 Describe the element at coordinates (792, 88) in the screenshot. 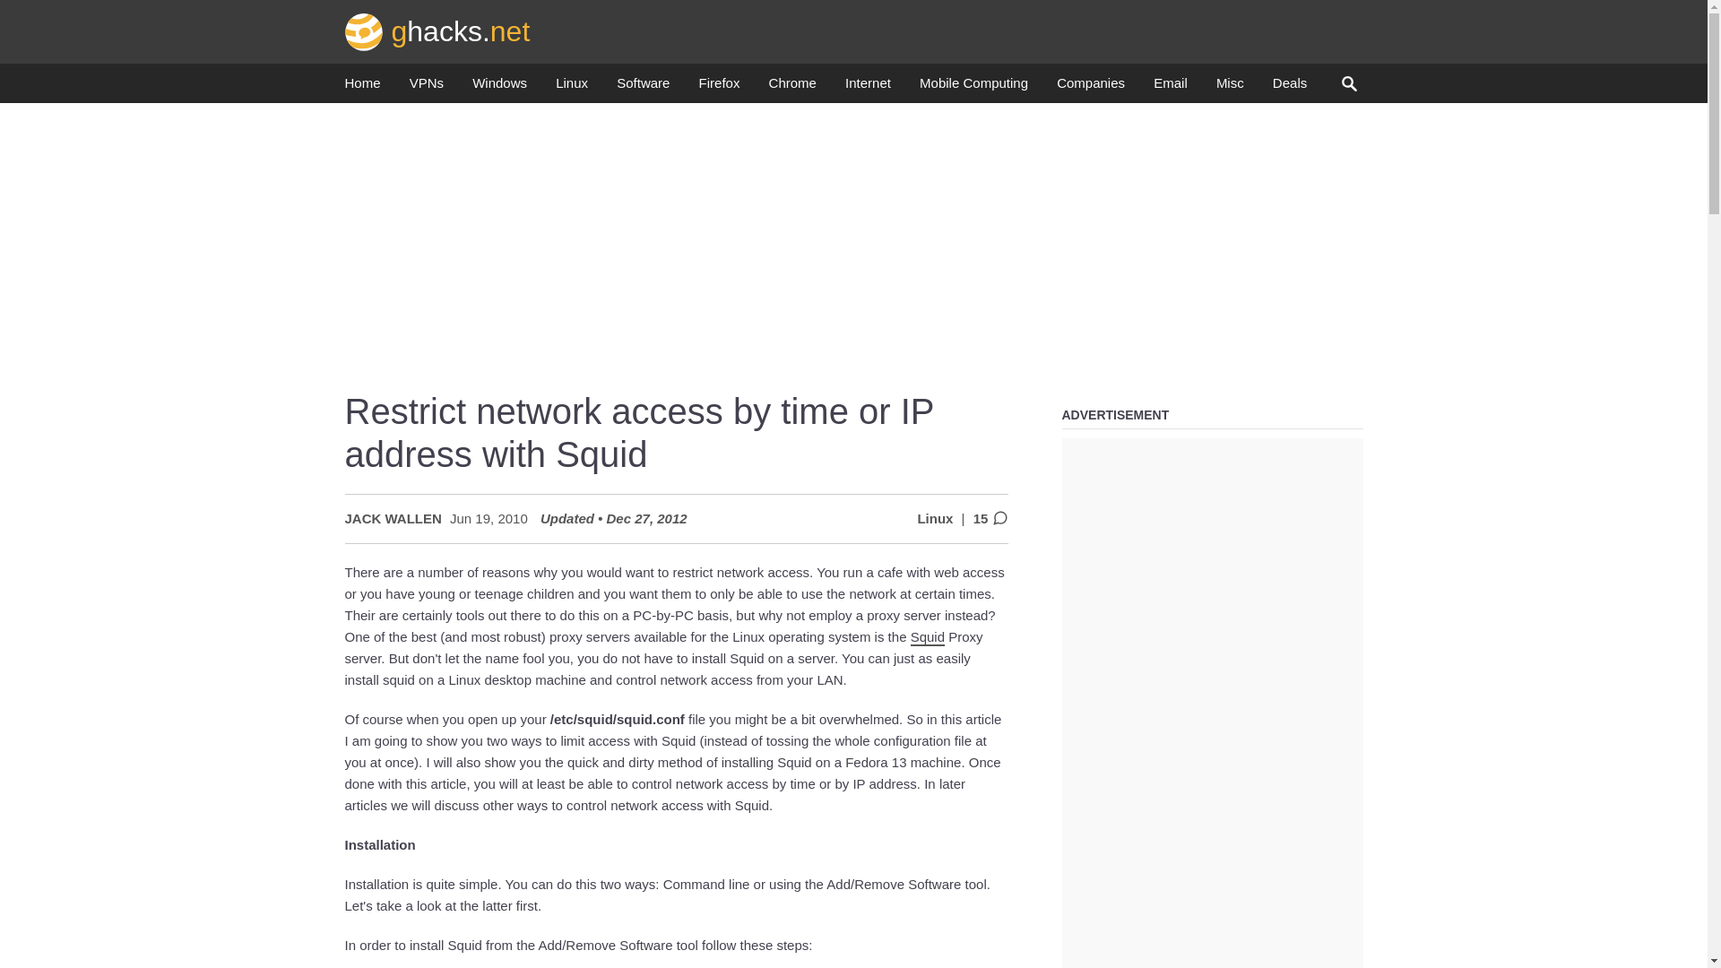

I see `Chrome` at that location.